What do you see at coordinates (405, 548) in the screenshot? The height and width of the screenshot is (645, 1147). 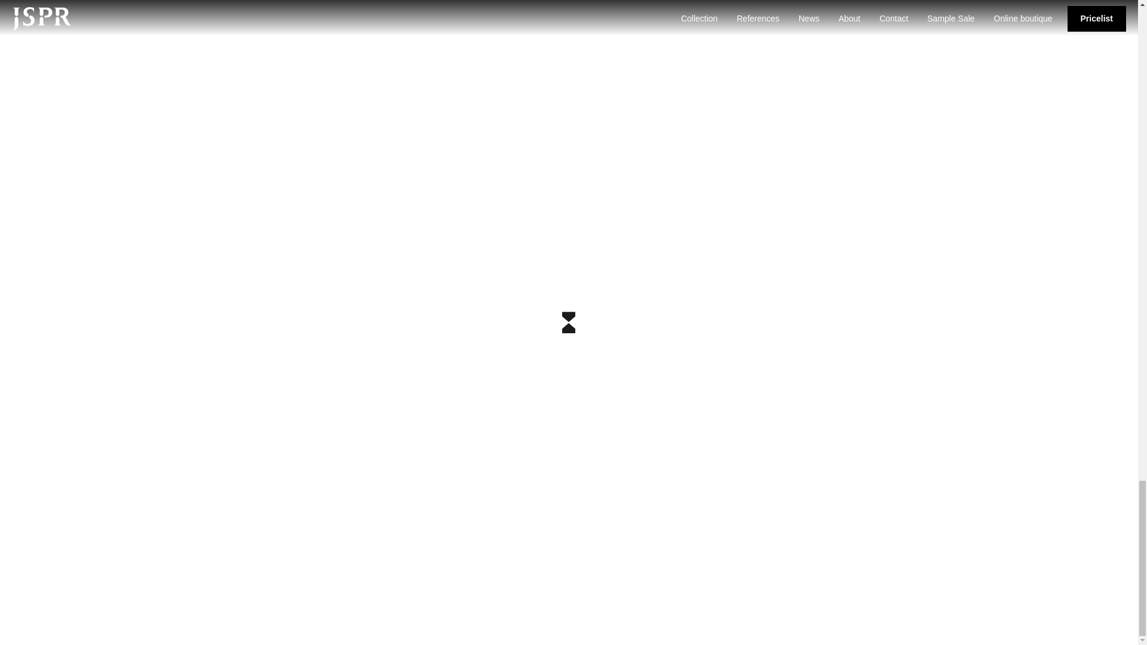 I see `About` at bounding box center [405, 548].